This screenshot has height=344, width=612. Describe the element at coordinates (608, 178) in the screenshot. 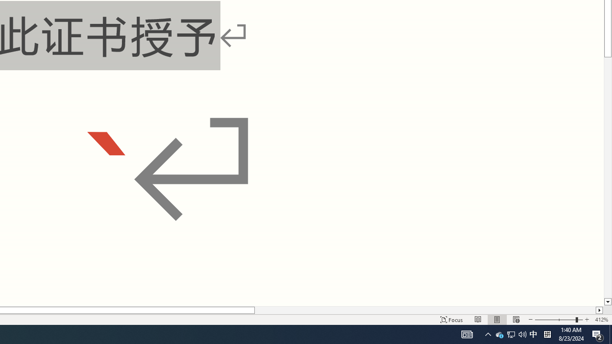

I see `Page down` at that location.